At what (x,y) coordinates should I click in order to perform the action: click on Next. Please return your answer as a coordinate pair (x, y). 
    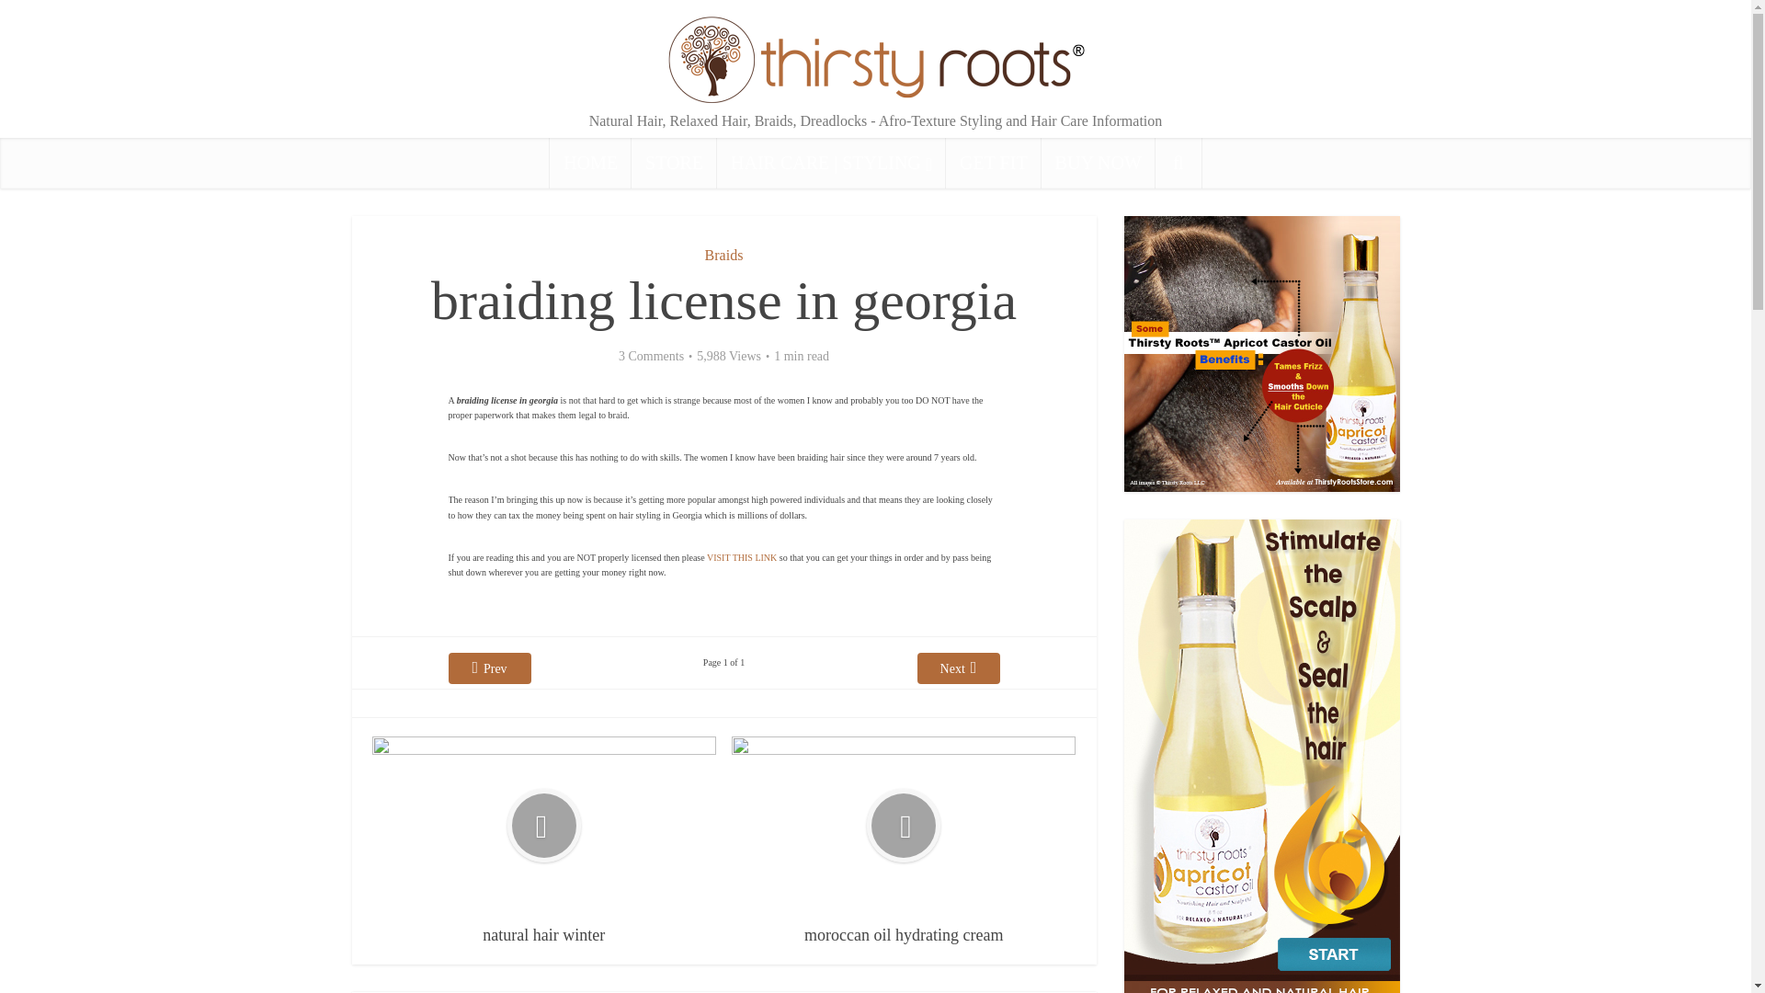
    Looking at the image, I should click on (959, 668).